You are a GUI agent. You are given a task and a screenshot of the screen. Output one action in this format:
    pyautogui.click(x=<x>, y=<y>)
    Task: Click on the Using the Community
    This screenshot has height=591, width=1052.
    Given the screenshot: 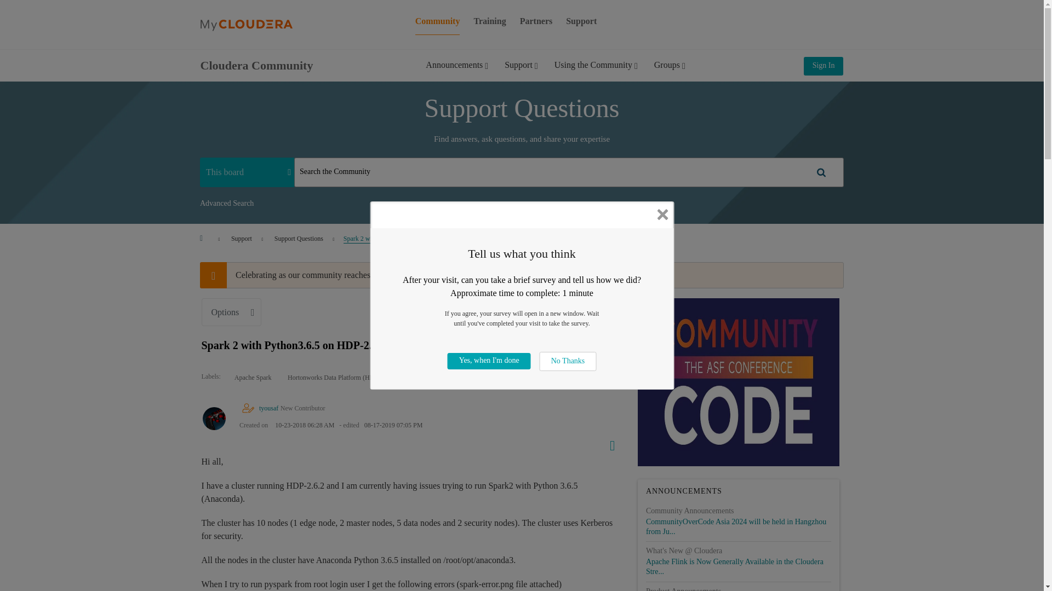 What is the action you would take?
    pyautogui.click(x=596, y=73)
    